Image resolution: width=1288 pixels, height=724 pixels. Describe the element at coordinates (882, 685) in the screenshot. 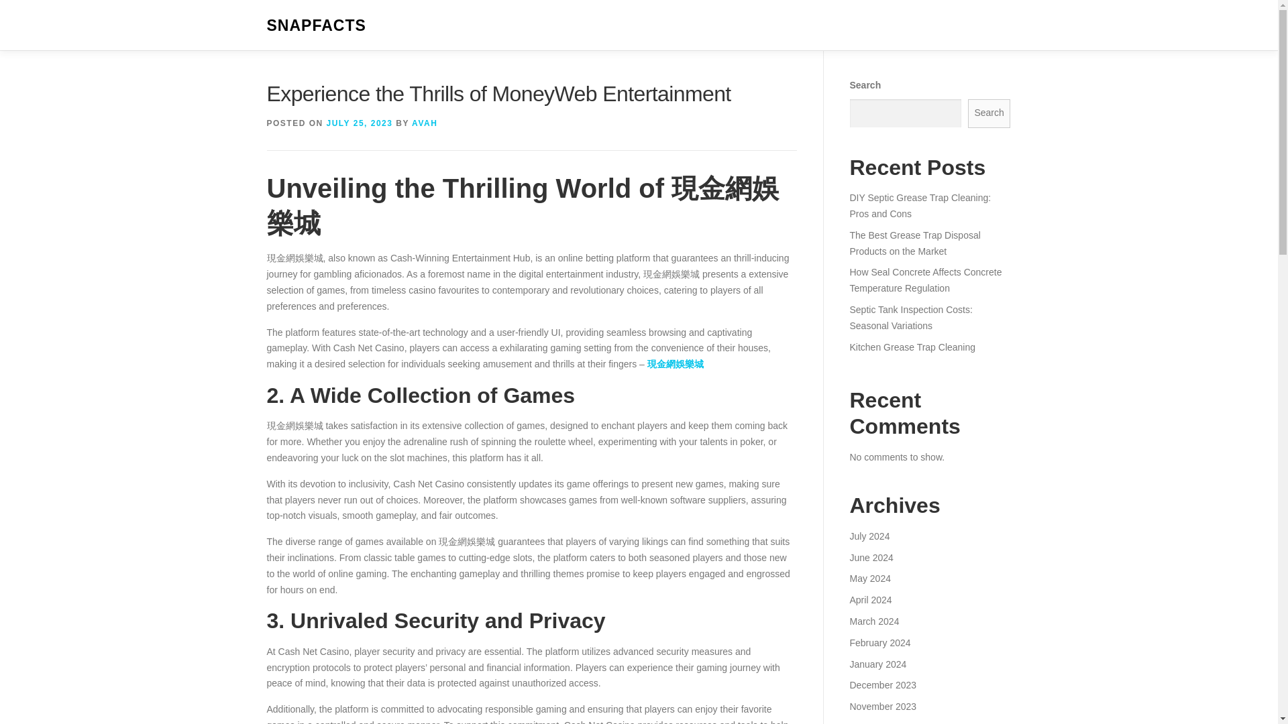

I see `December 2023` at that location.